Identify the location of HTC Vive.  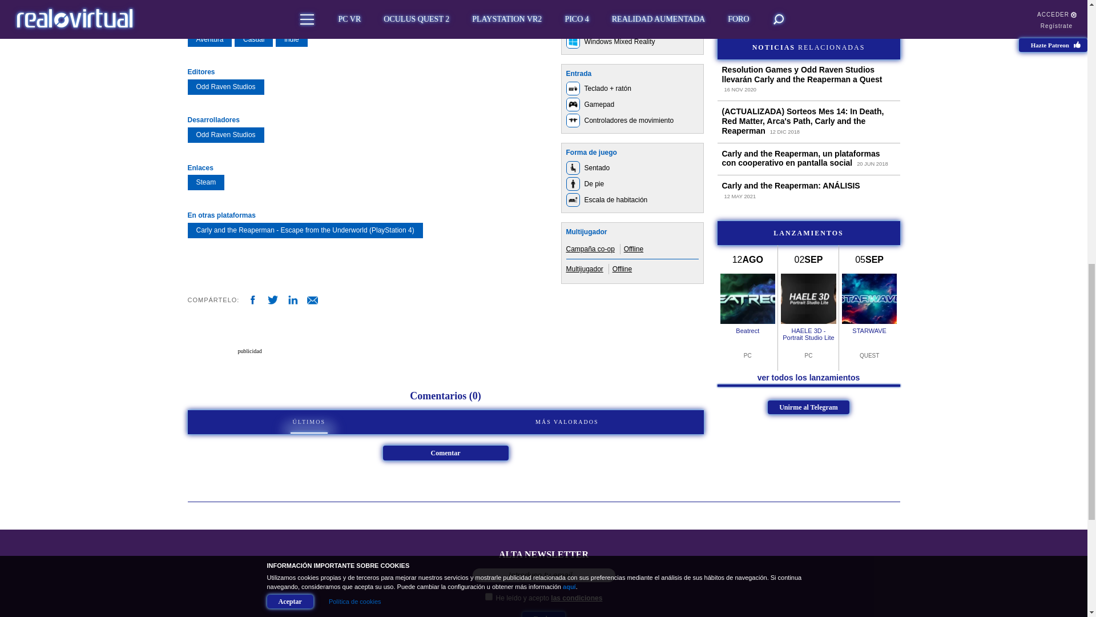
(573, 26).